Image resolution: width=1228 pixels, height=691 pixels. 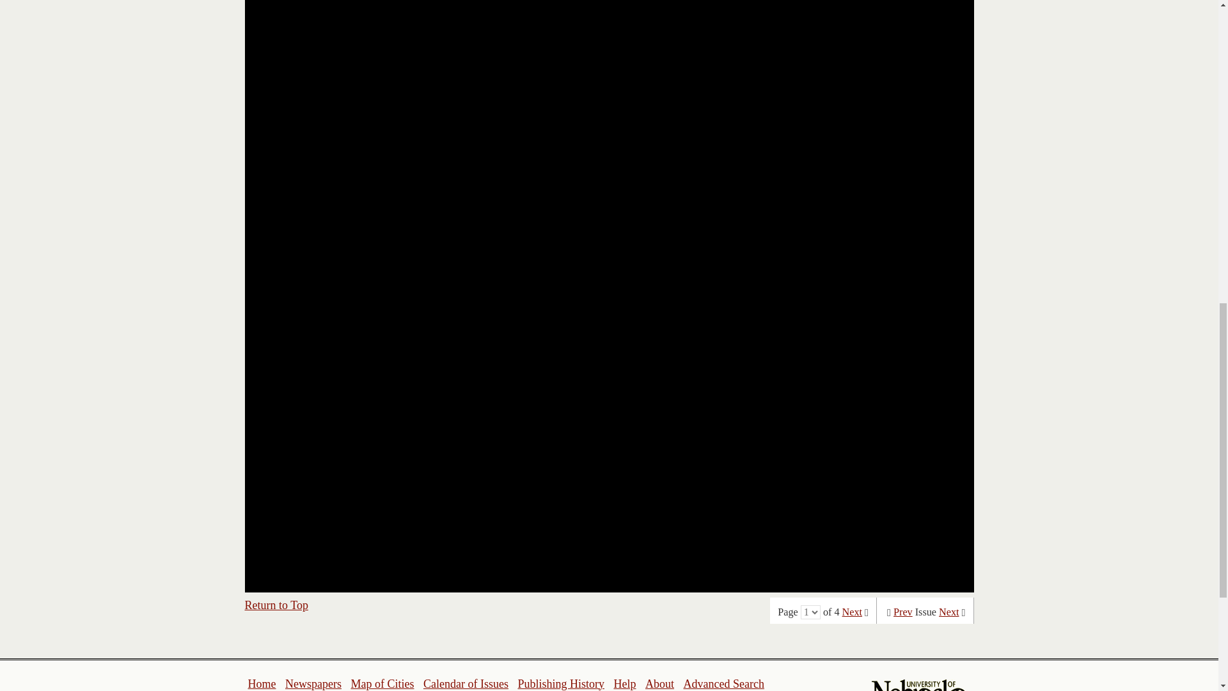 I want to click on Help, so click(x=624, y=683).